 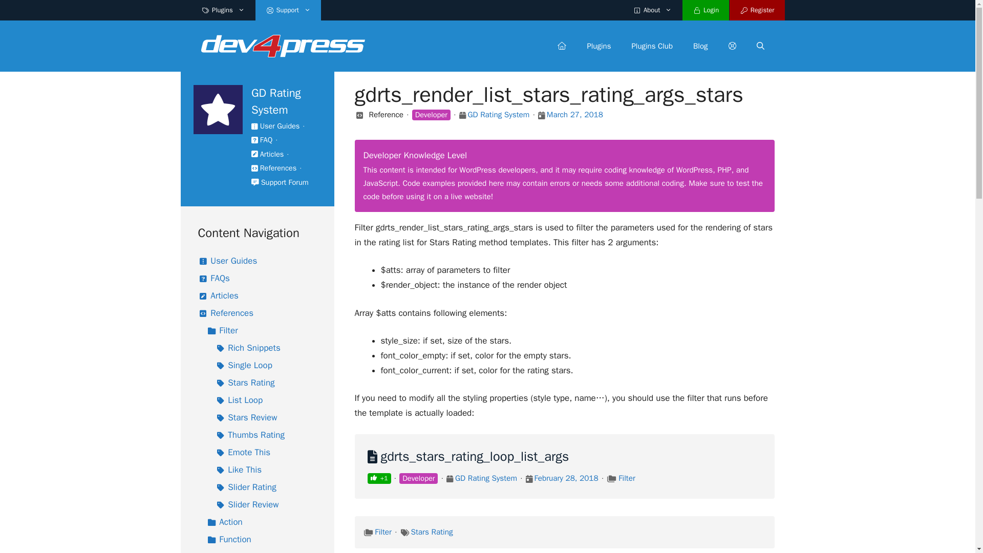 I want to click on Posted on, so click(x=529, y=479).